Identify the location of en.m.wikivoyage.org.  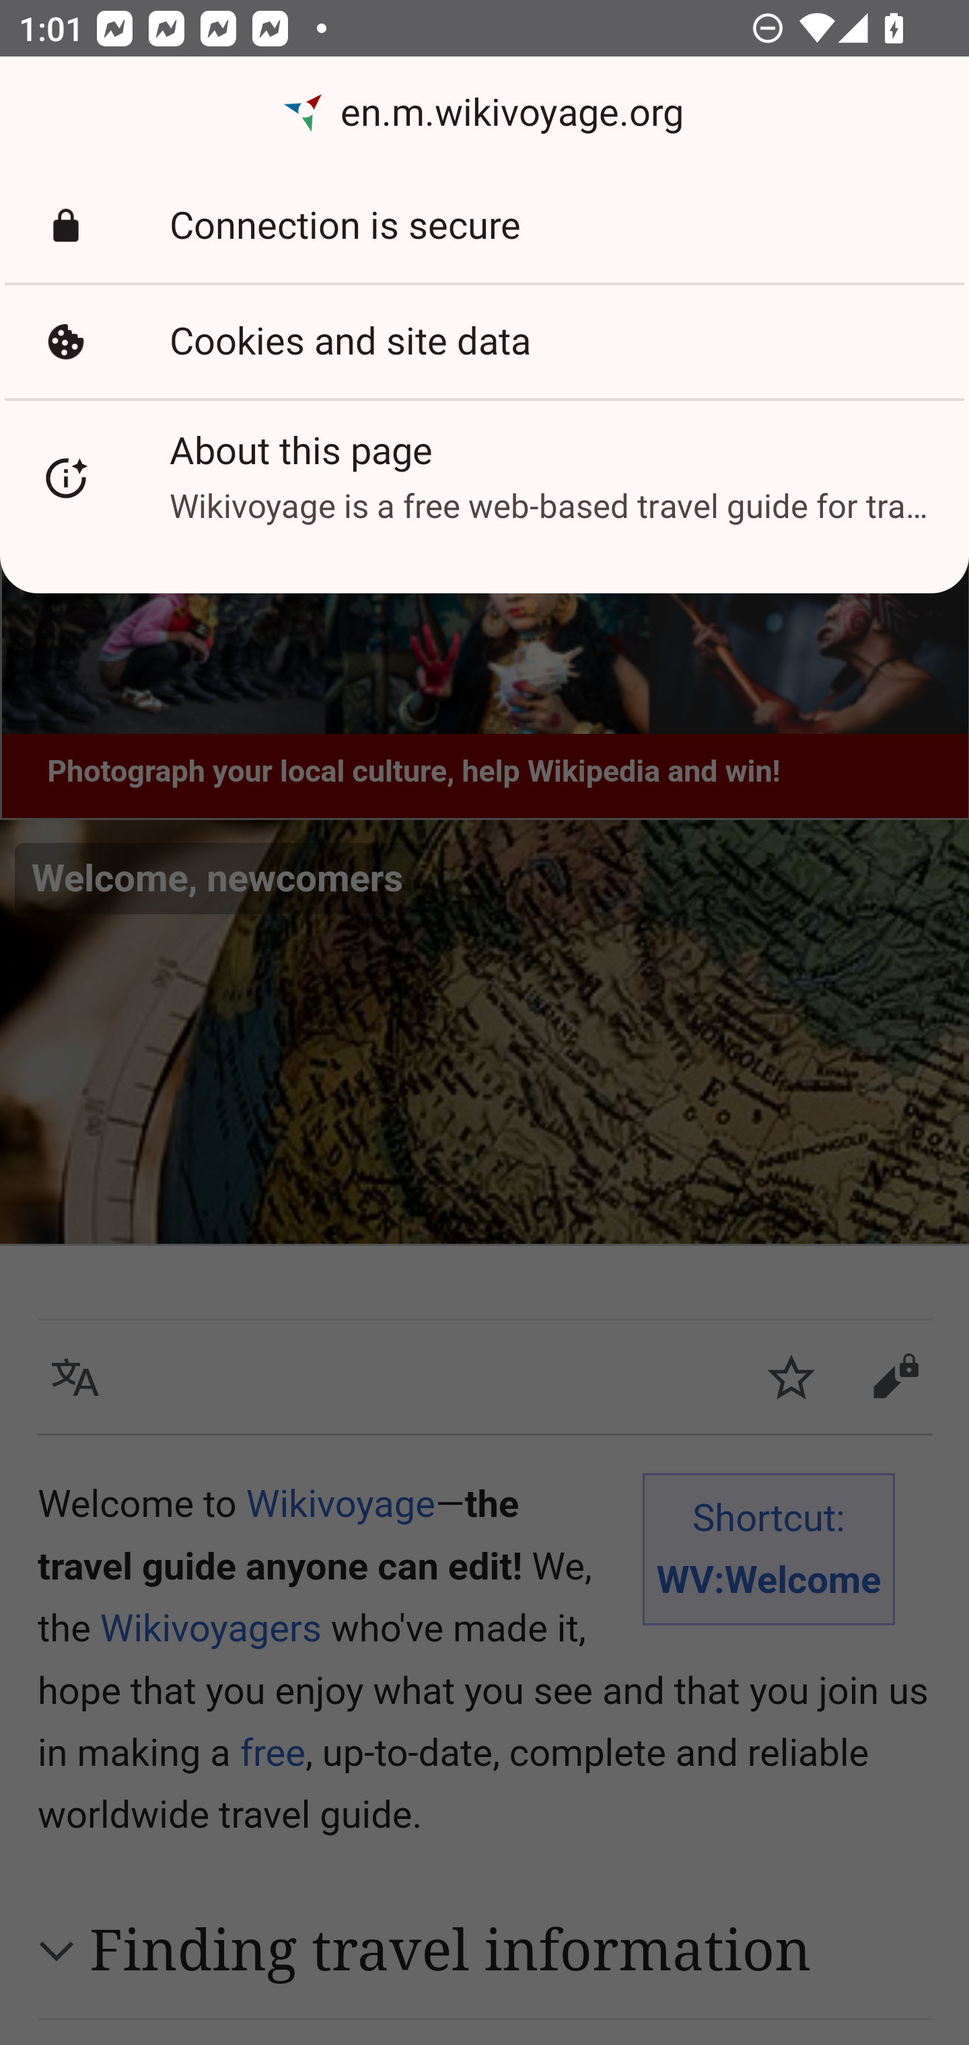
(485, 113).